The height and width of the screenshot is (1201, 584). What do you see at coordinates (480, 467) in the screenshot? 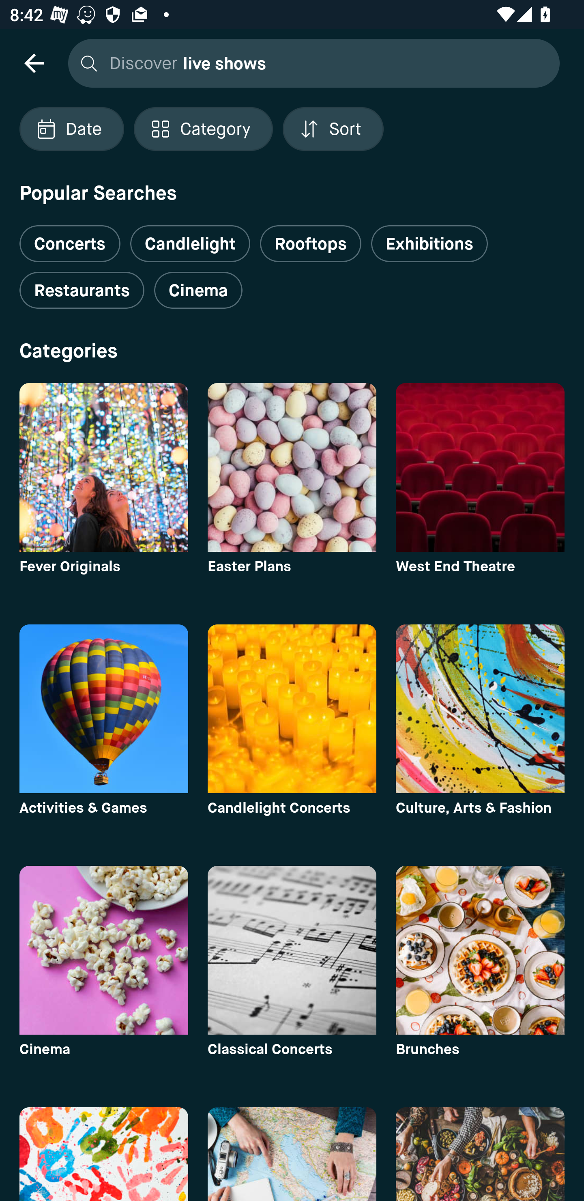
I see `category image` at bounding box center [480, 467].